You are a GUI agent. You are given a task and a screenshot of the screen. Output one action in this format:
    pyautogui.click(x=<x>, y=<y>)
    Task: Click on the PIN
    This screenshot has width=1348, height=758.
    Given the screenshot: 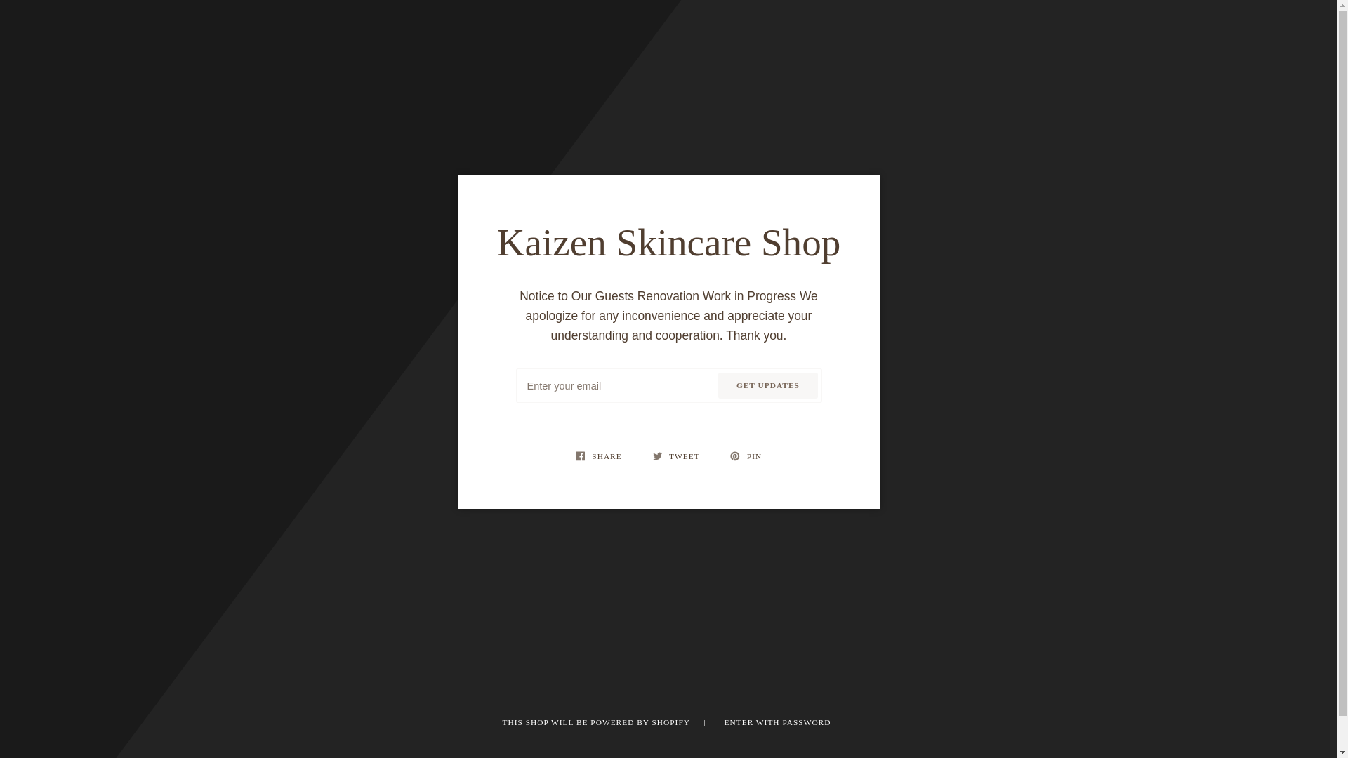 What is the action you would take?
    pyautogui.click(x=746, y=456)
    